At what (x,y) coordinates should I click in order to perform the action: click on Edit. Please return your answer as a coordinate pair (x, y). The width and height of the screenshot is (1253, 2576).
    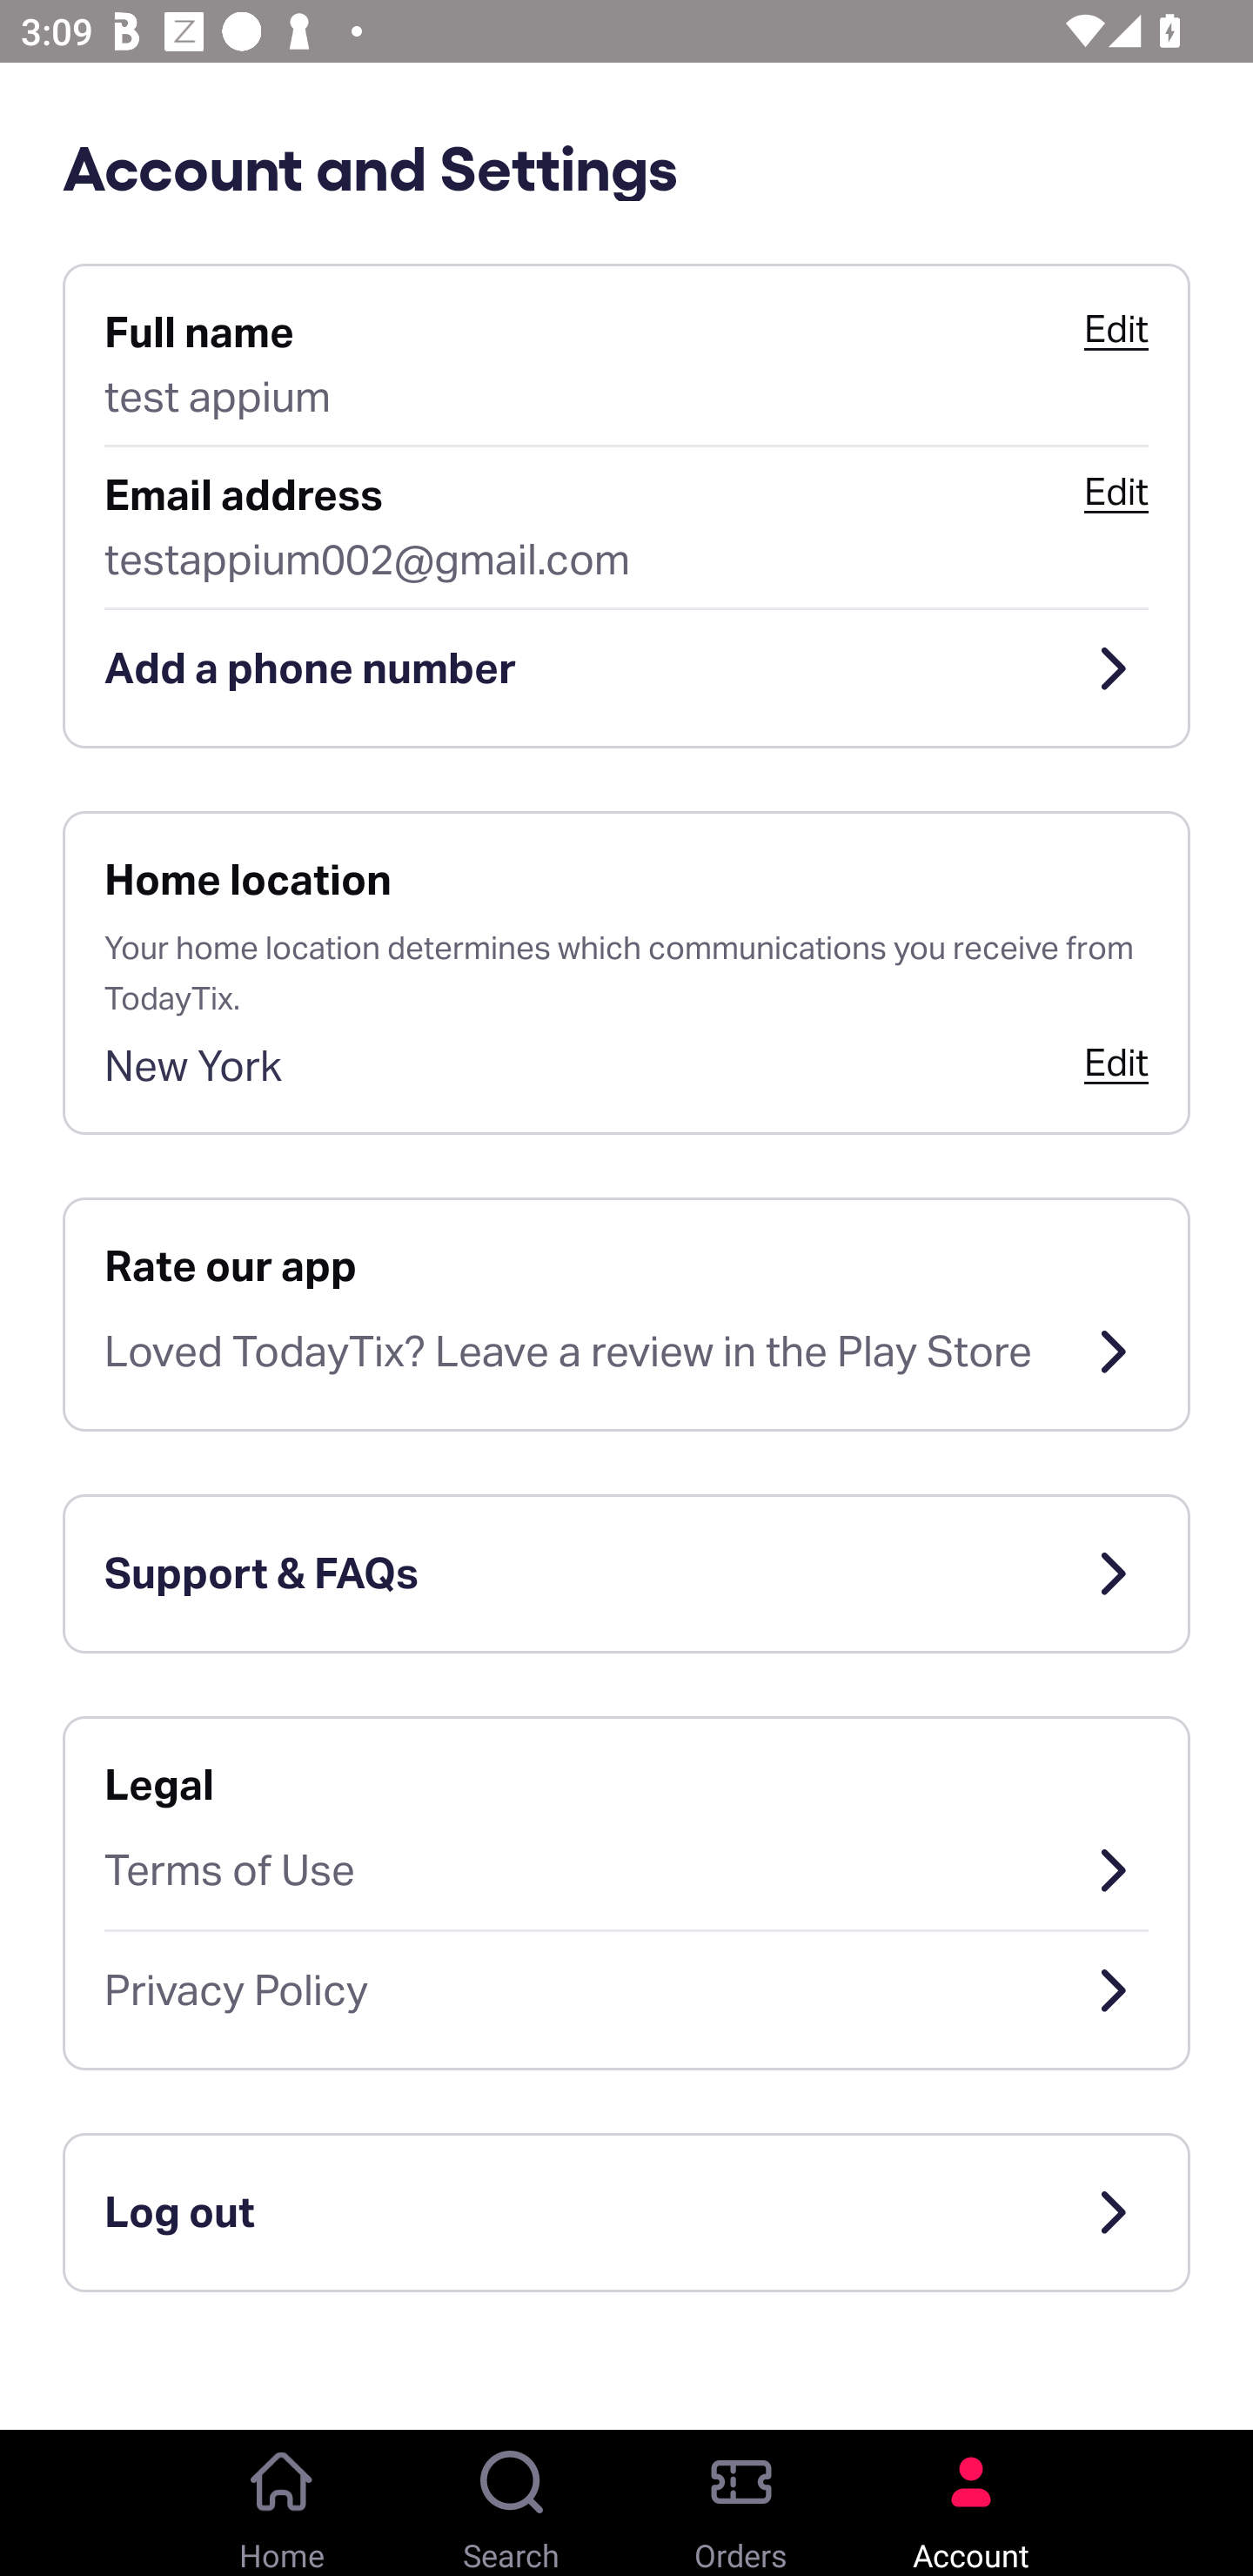
    Looking at the image, I should click on (1116, 492).